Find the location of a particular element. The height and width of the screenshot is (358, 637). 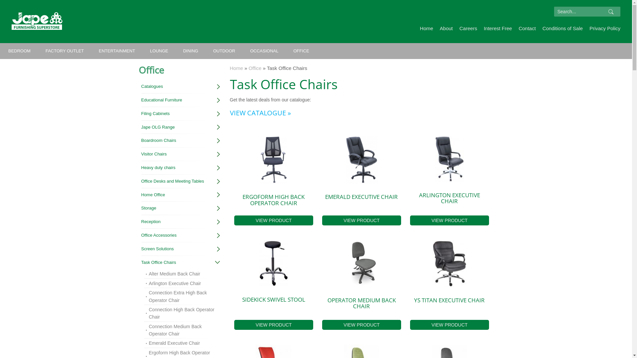

Alter Medium Back Chair is located at coordinates (182, 274).